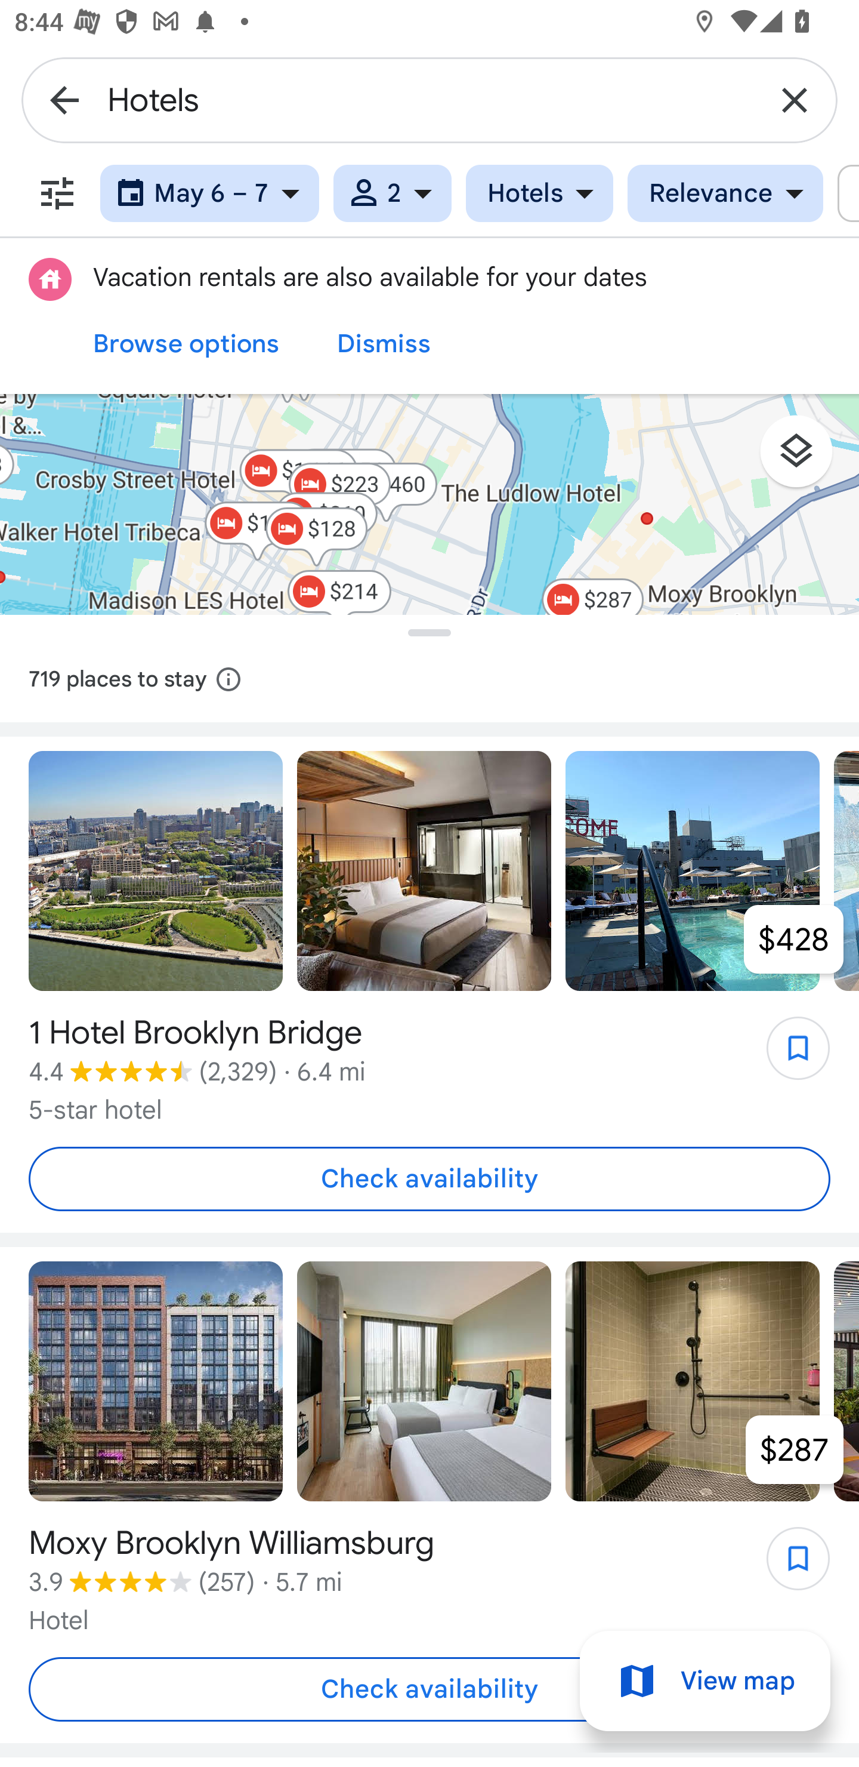 This screenshot has height=1767, width=859. I want to click on Photo, so click(692, 871).